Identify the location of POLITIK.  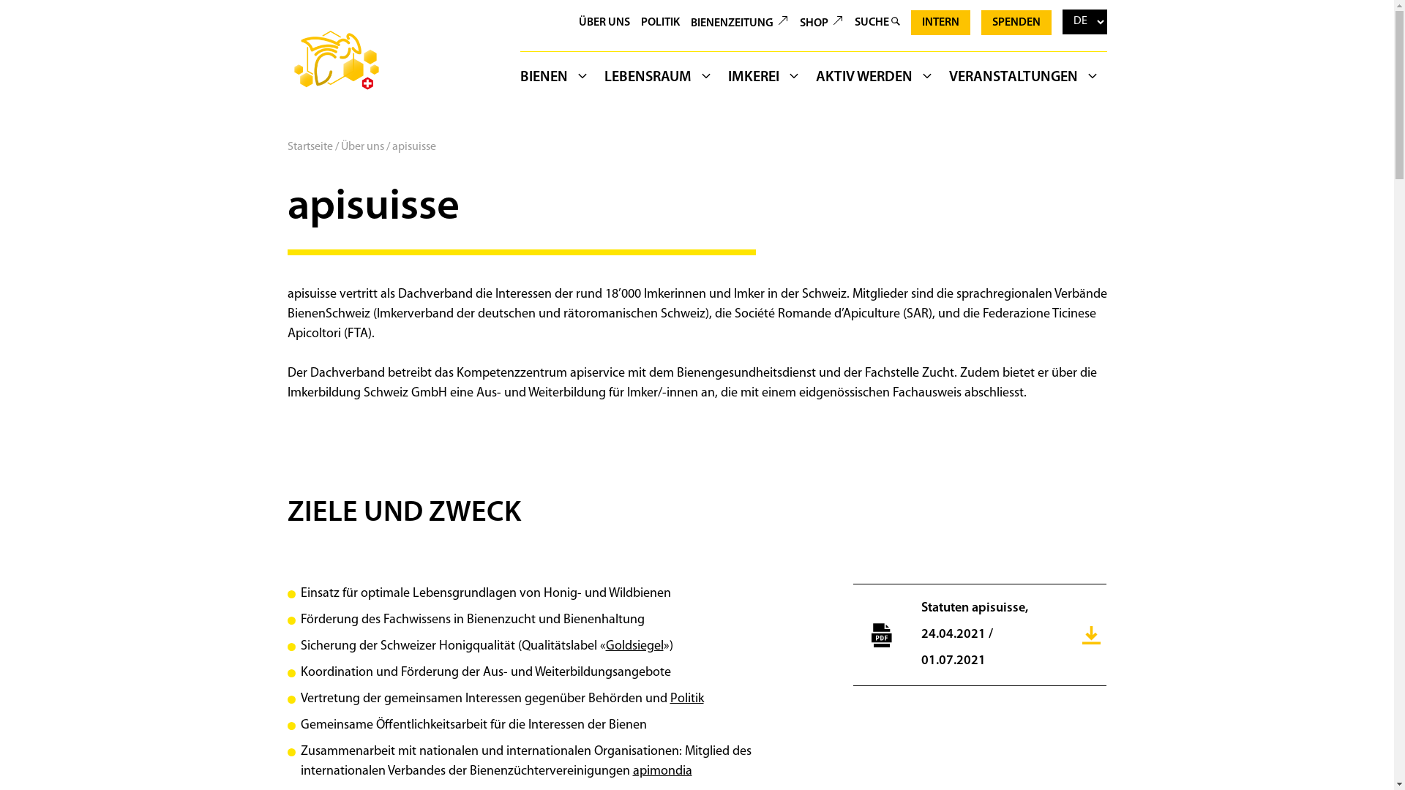
(660, 23).